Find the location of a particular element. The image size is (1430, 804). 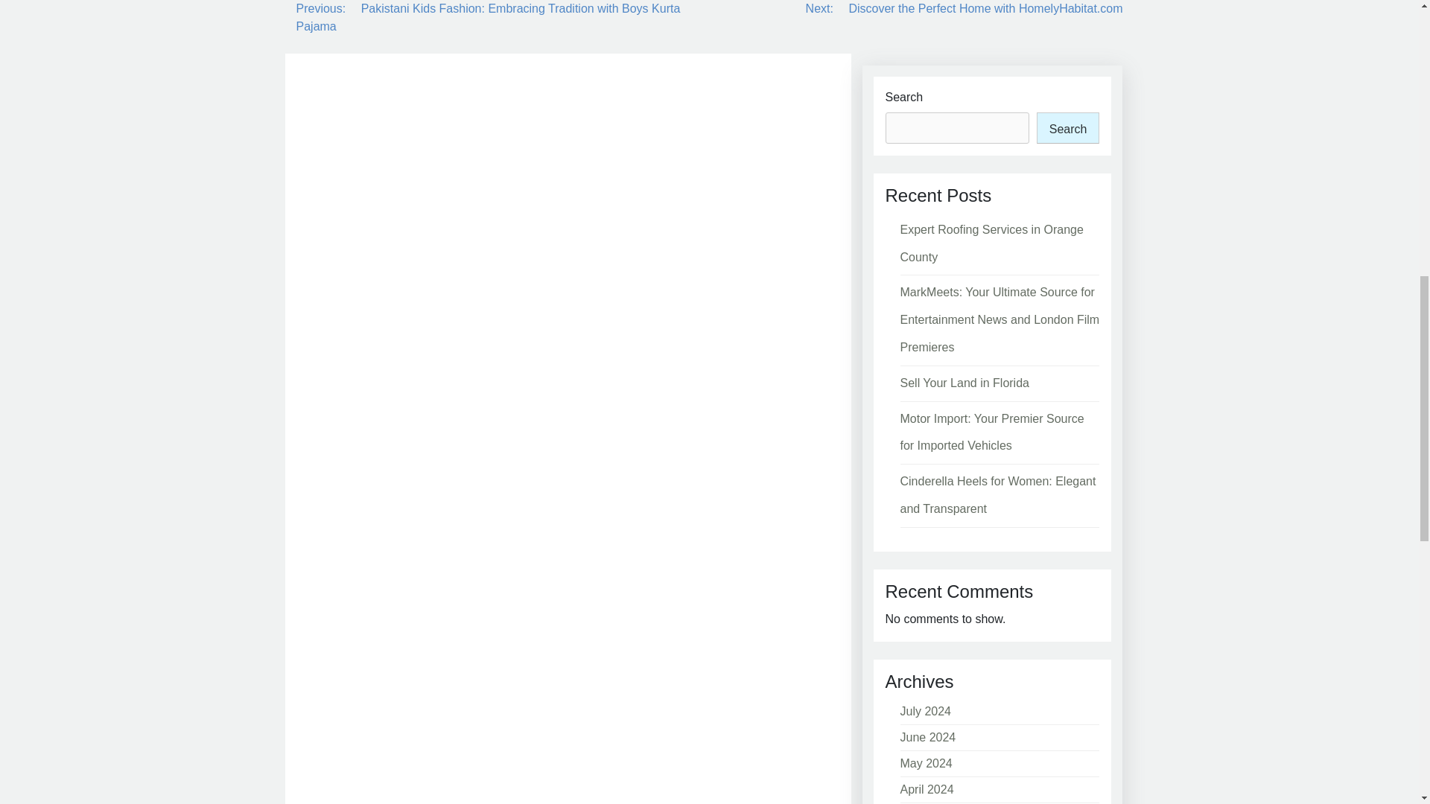

April 2024 is located at coordinates (927, 789).